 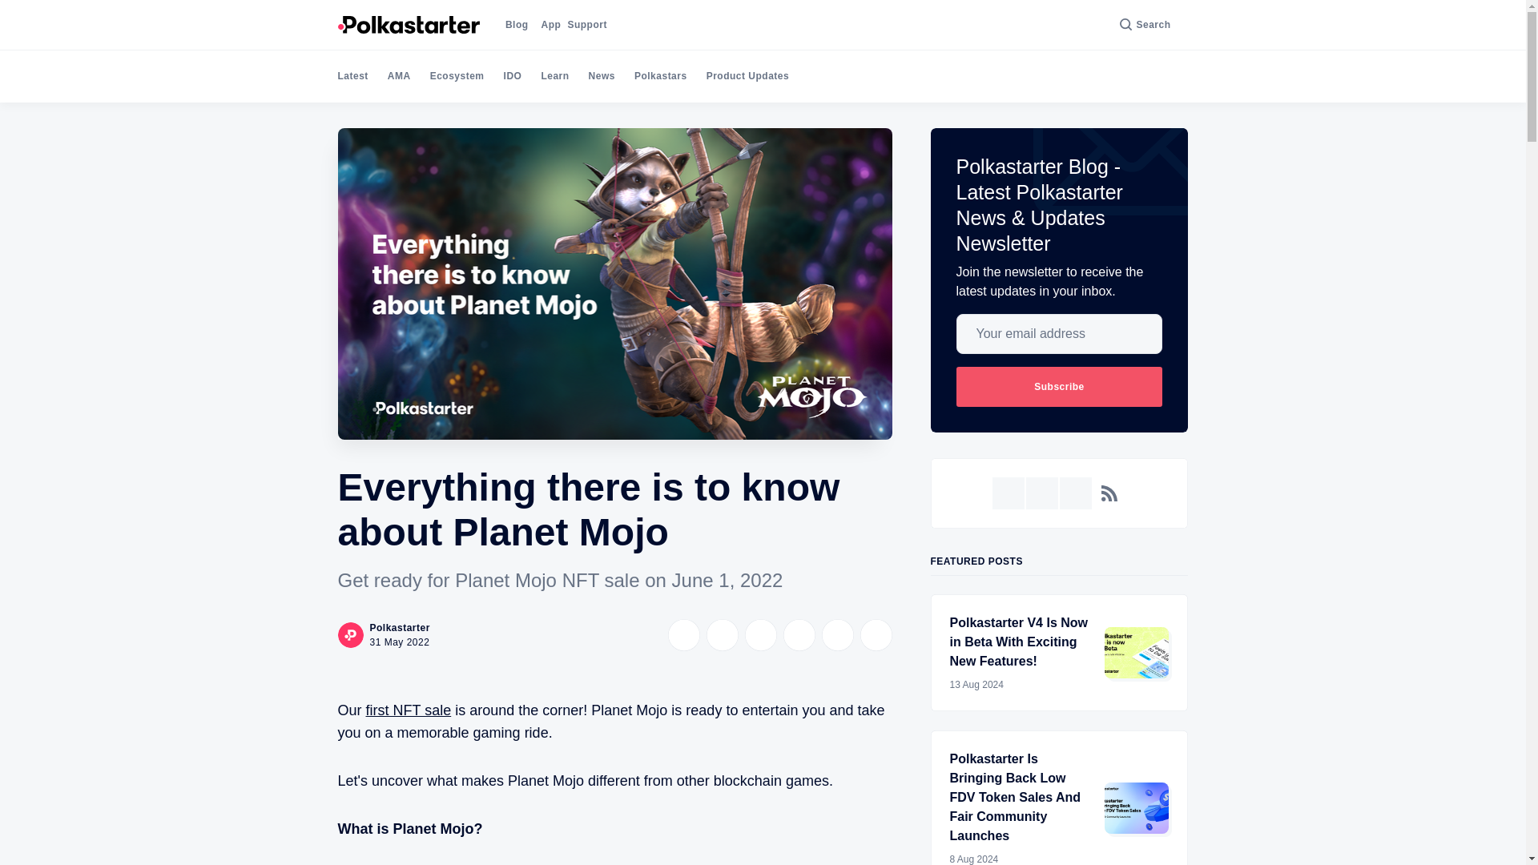 I want to click on App, so click(x=551, y=24).